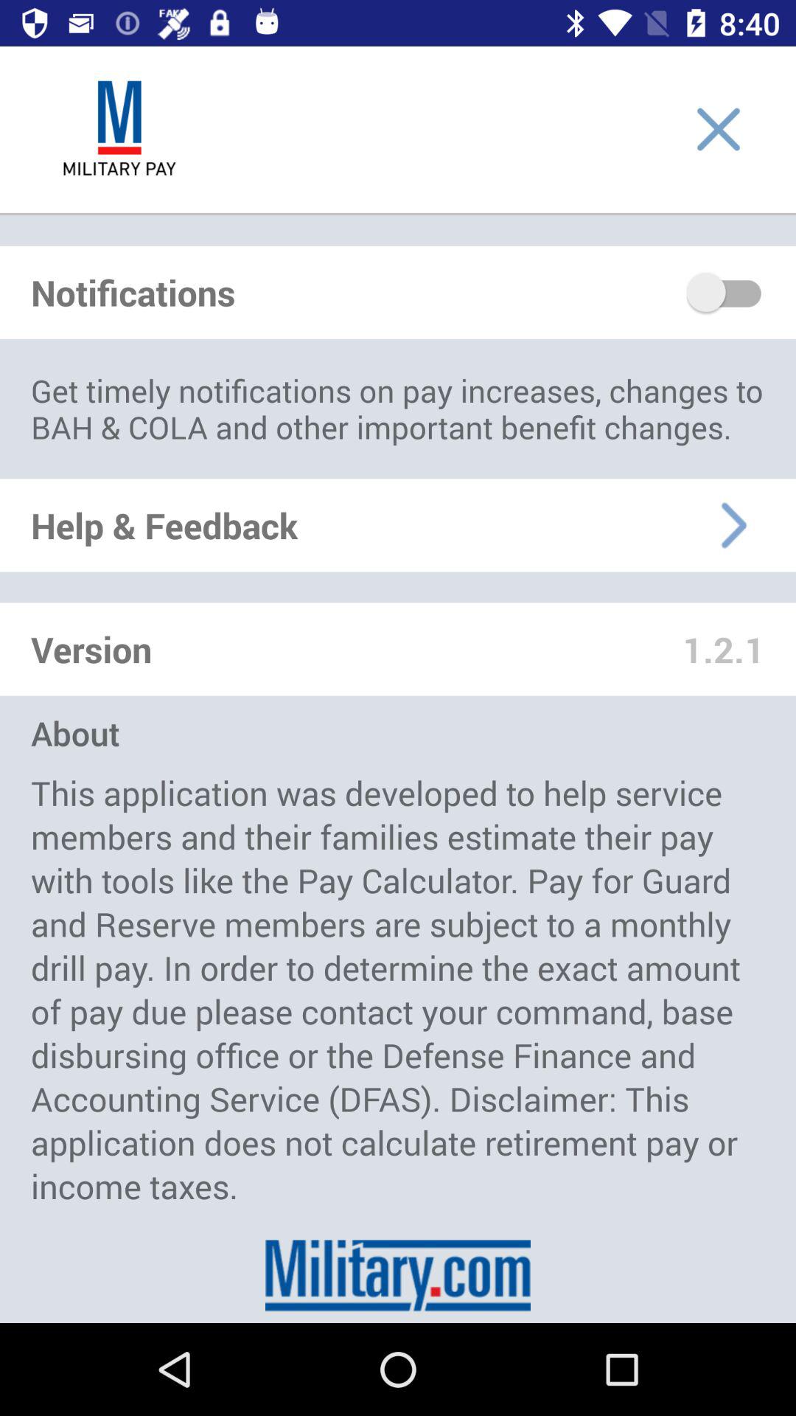  I want to click on logo, so click(119, 129).